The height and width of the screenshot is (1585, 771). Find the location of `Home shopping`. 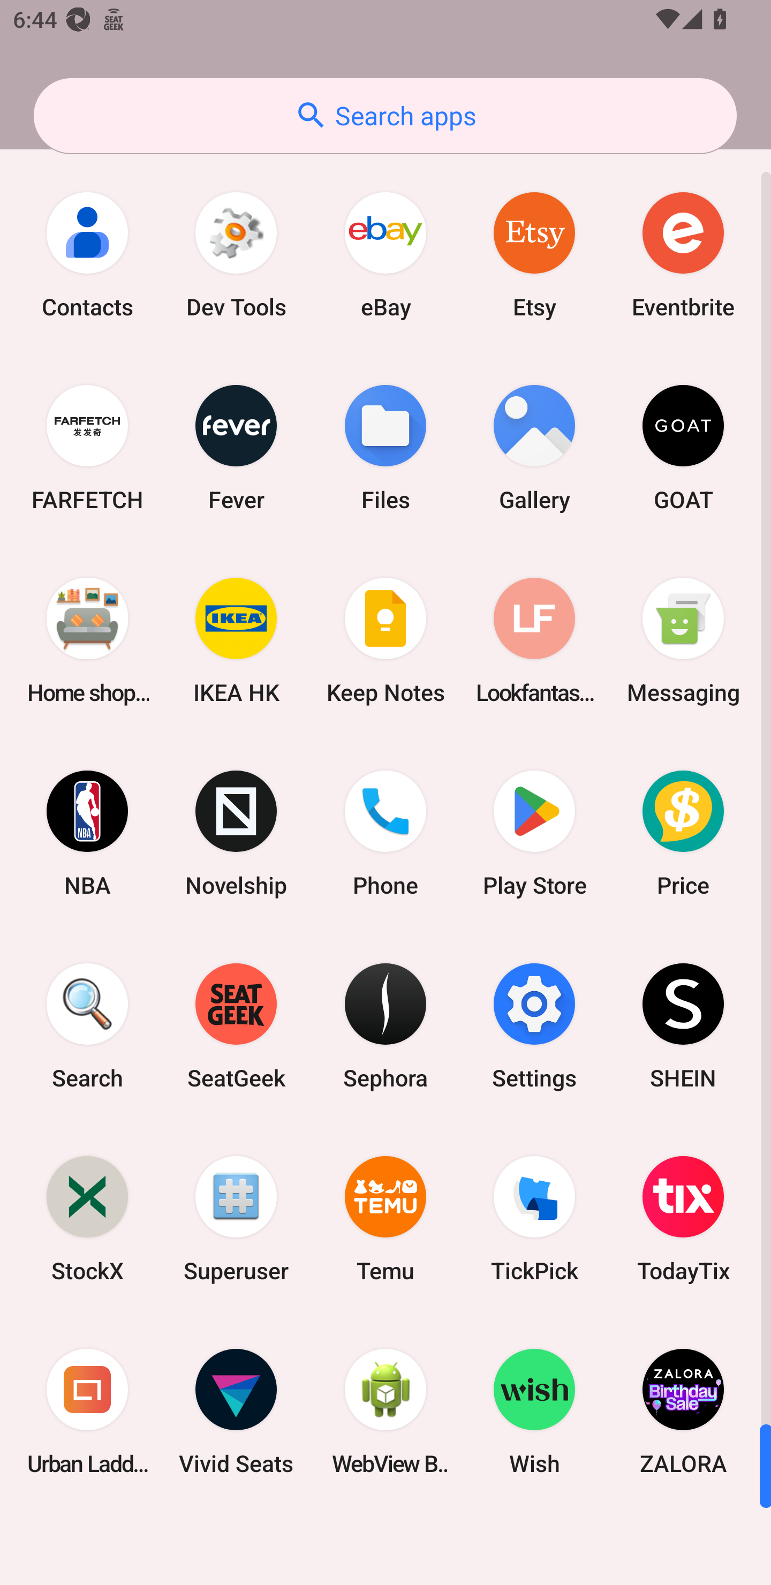

Home shopping is located at coordinates (87, 640).